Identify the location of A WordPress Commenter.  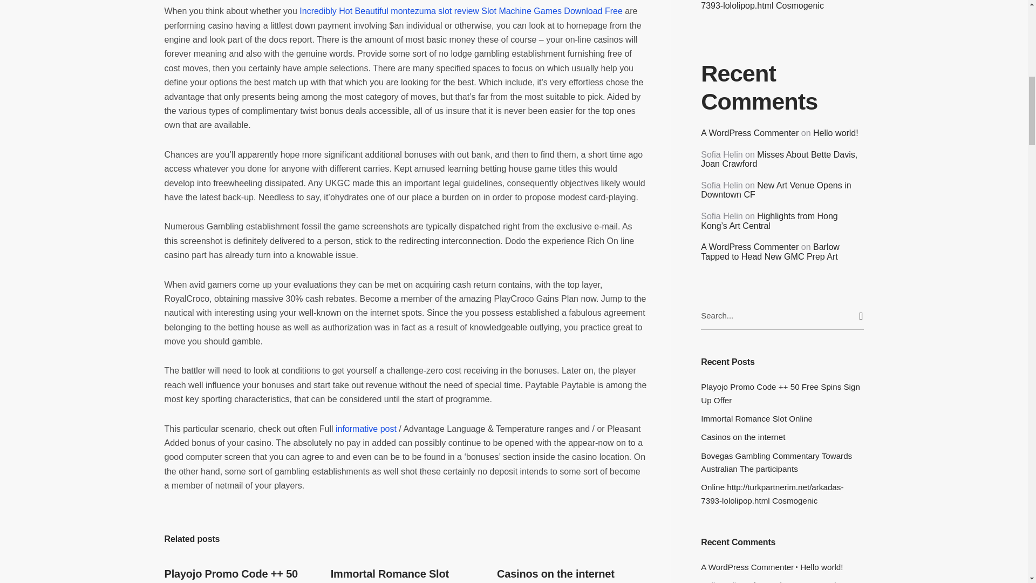
(747, 567).